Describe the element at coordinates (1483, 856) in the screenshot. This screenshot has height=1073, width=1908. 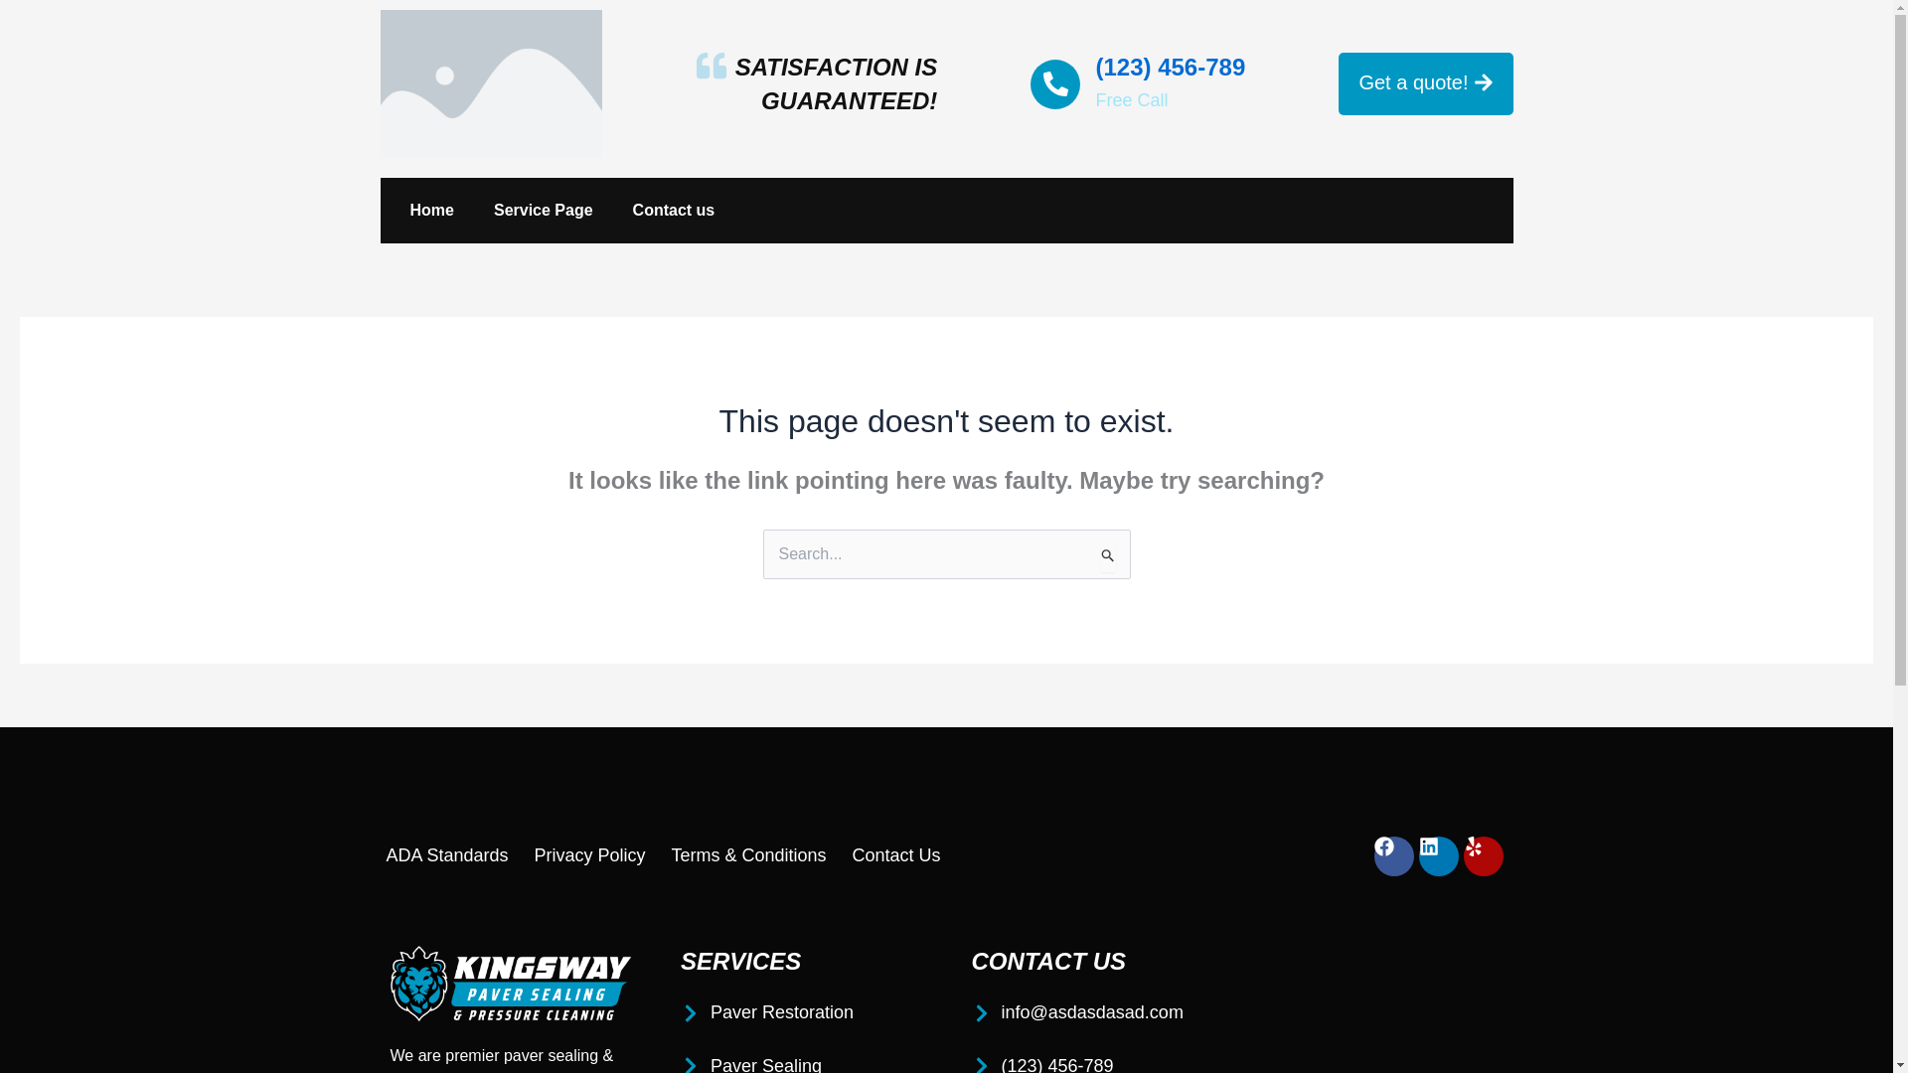
I see `Yelp` at that location.